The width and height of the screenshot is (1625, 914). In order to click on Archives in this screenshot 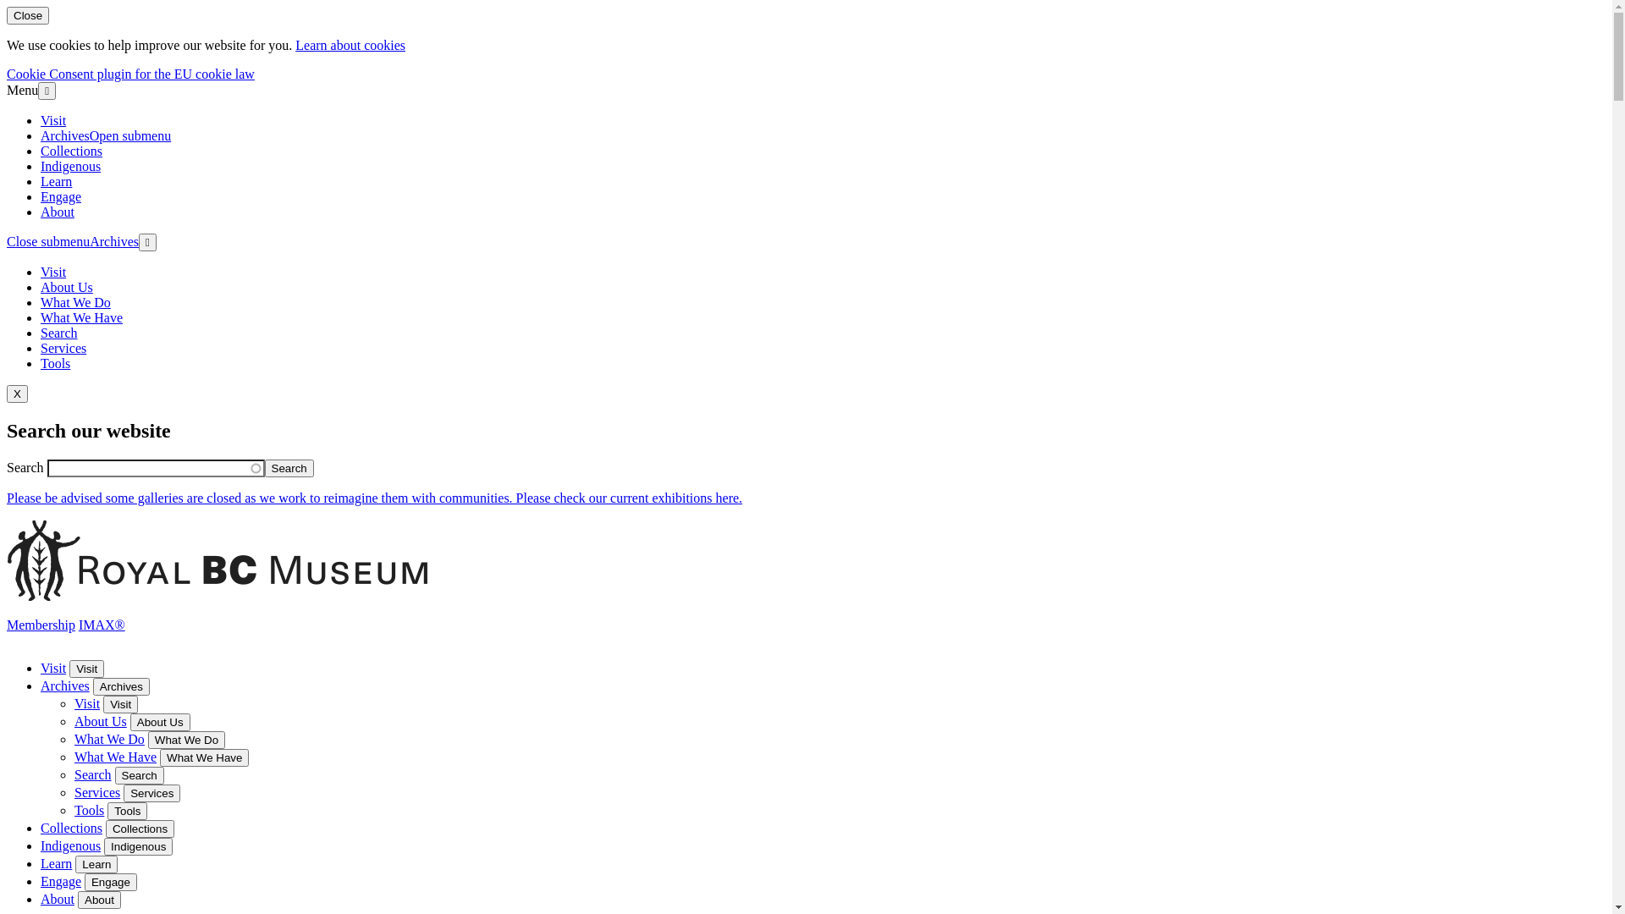, I will do `click(65, 685)`.